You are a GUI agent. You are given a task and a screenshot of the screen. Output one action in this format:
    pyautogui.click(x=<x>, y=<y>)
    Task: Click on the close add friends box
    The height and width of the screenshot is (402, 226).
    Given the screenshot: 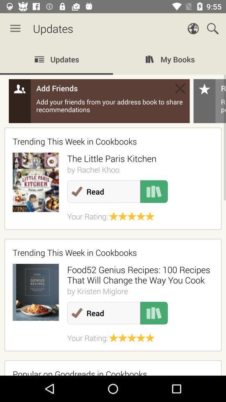 What is the action you would take?
    pyautogui.click(x=180, y=88)
    